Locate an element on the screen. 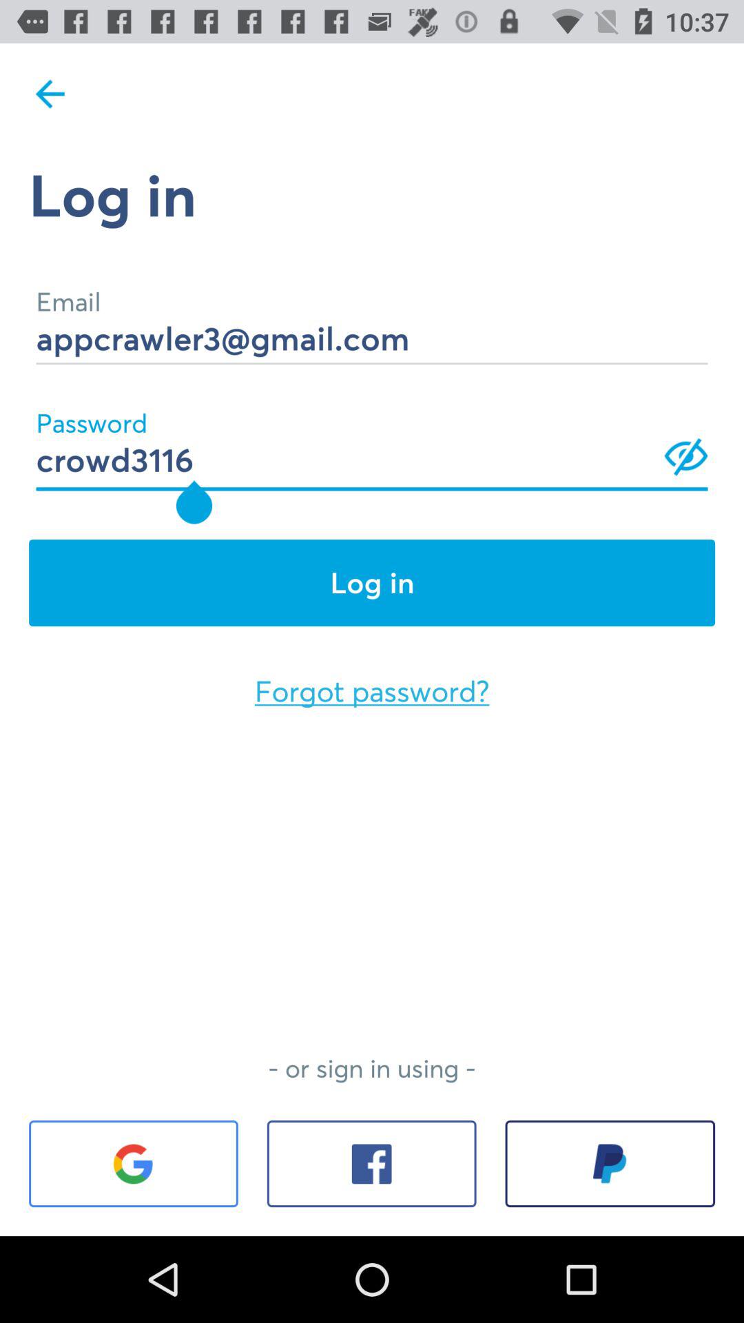 The image size is (744, 1323). jump until the forgot password? icon is located at coordinates (372, 691).